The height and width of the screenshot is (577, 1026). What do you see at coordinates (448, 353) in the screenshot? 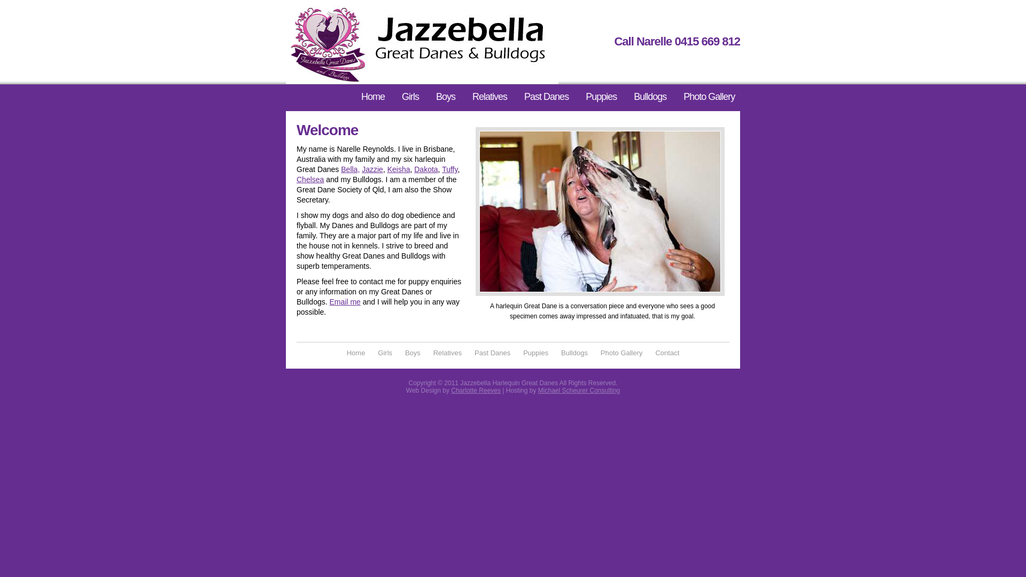
I see `Relatives` at bounding box center [448, 353].